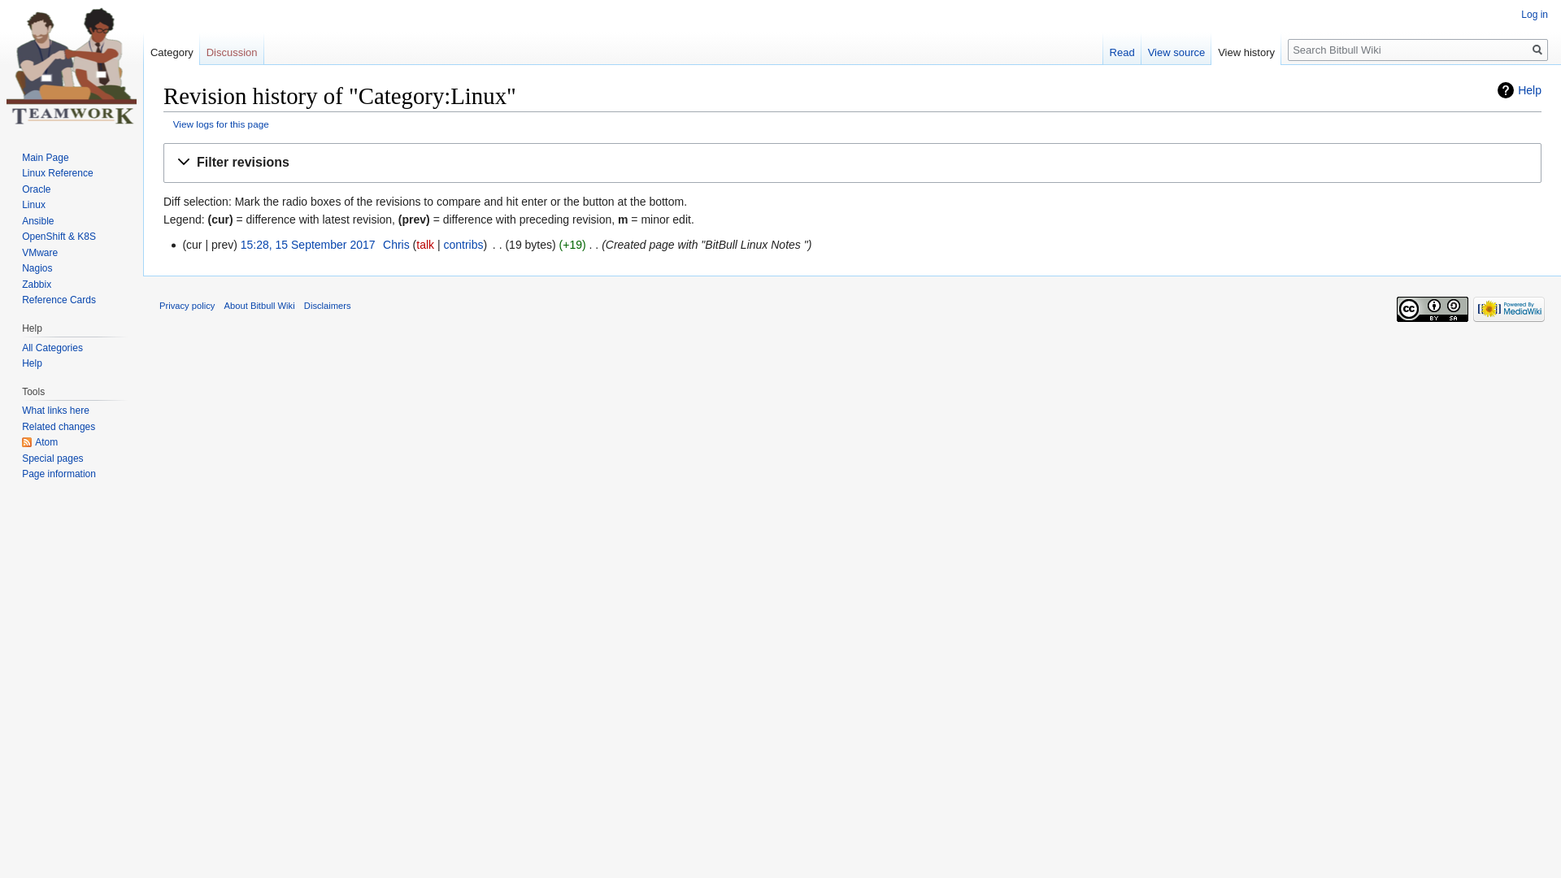 This screenshot has width=1561, height=878. Describe the element at coordinates (463, 245) in the screenshot. I see `contribs` at that location.